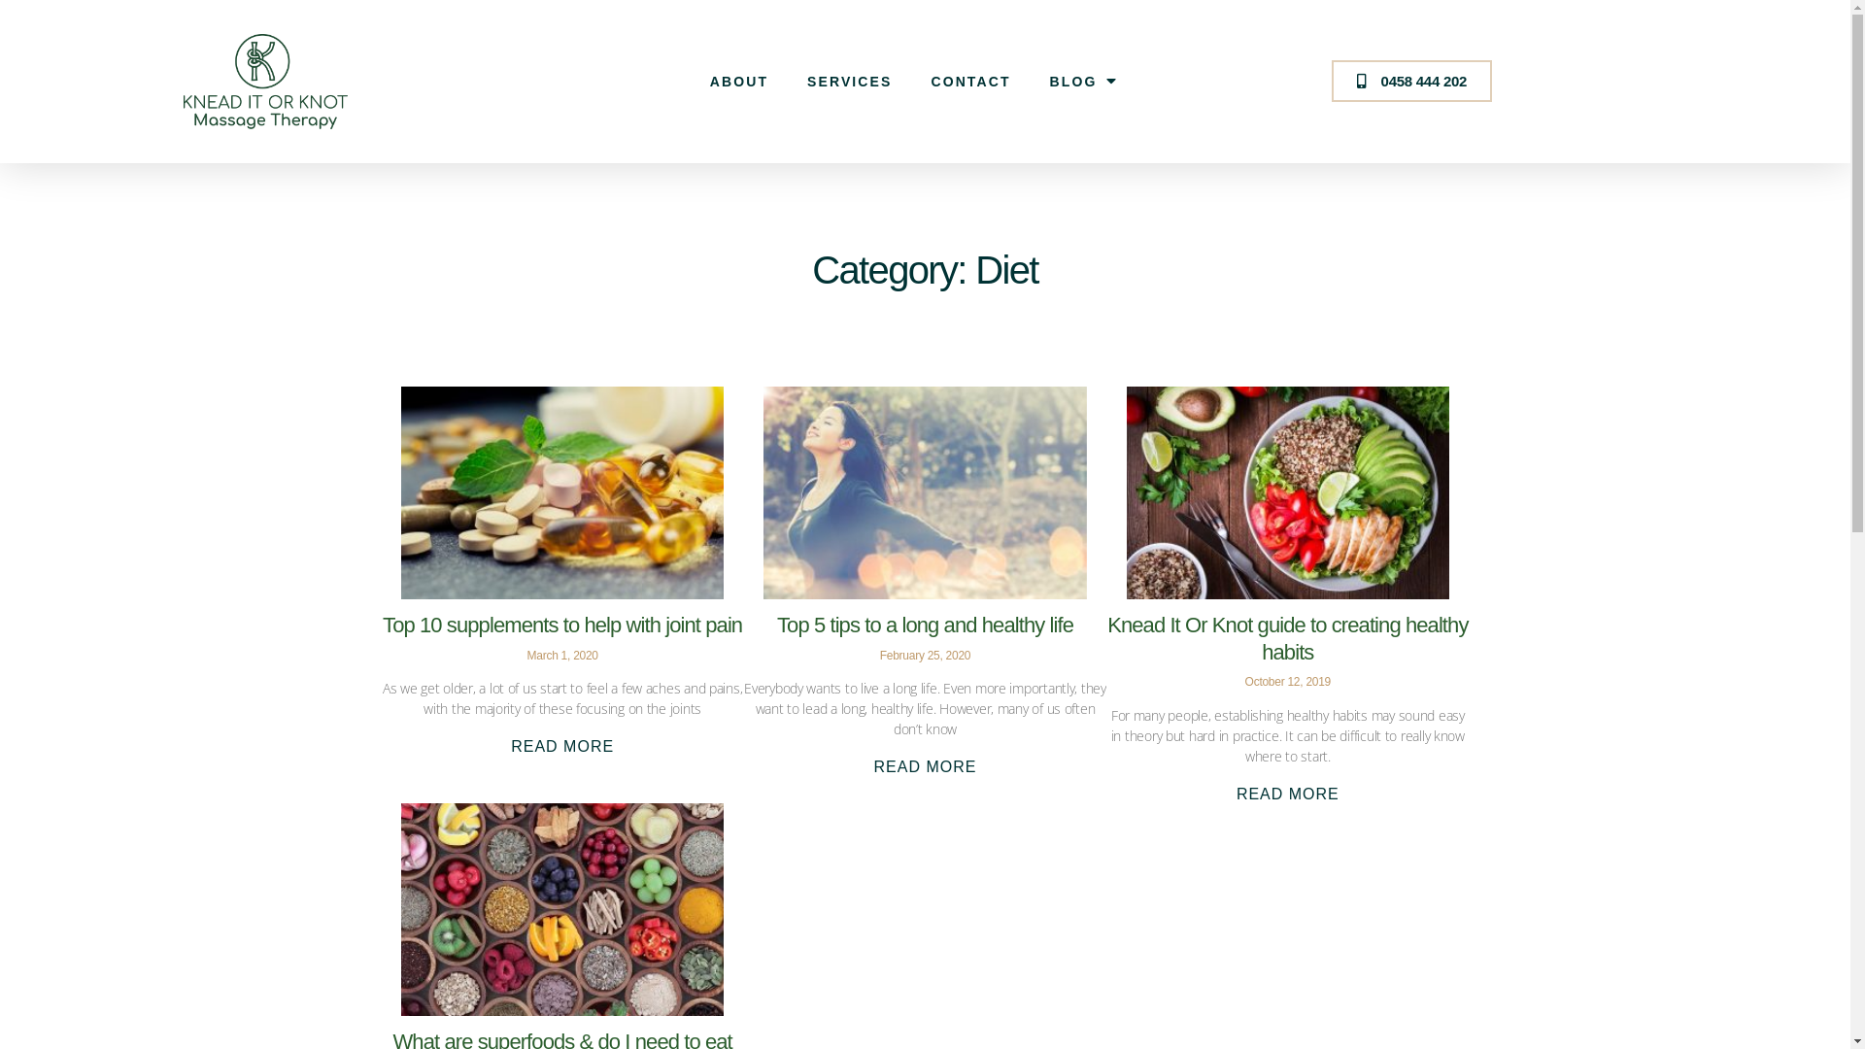 This screenshot has height=1049, width=1865. I want to click on 0458 444 202, so click(1412, 82).